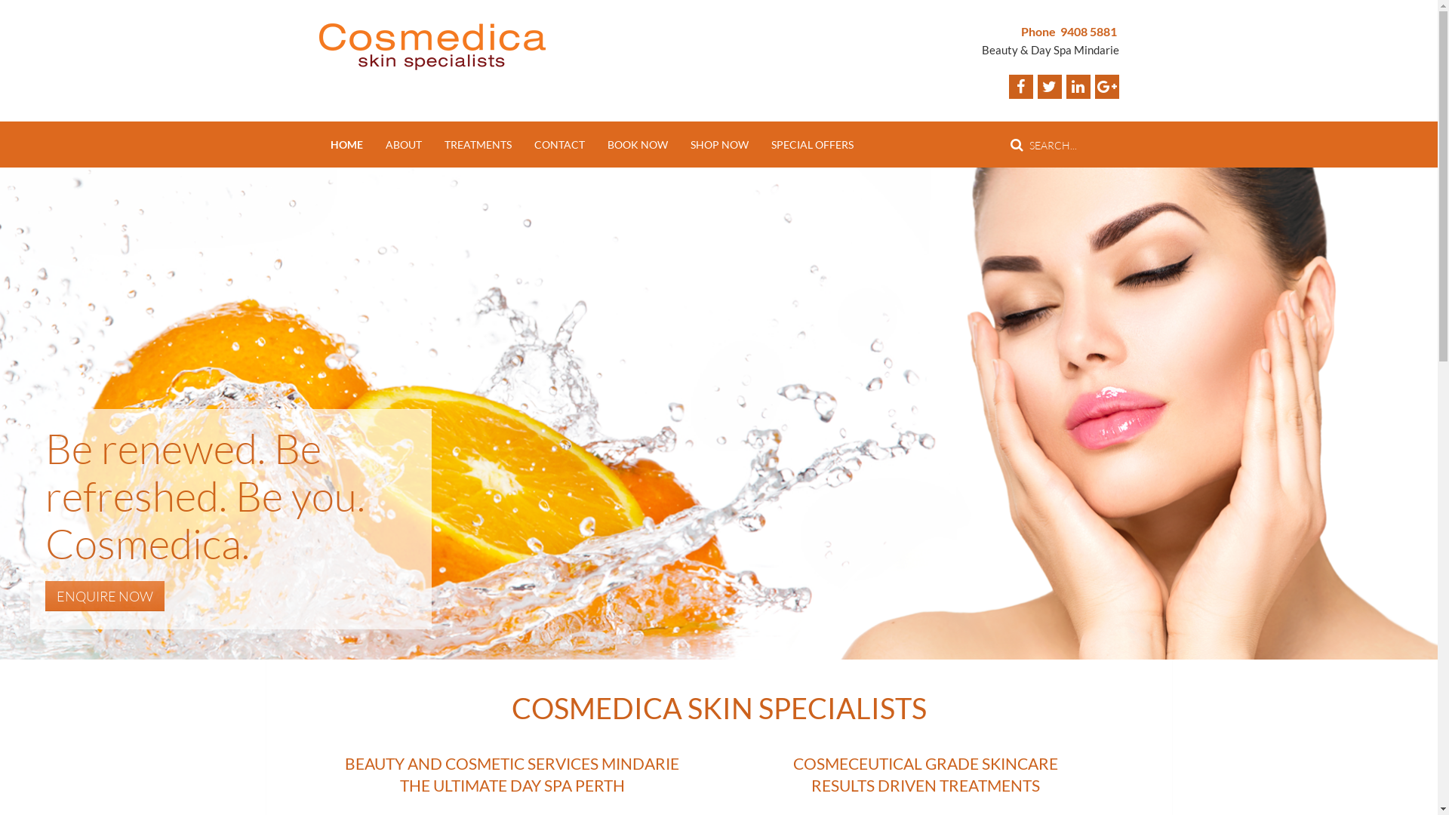 This screenshot has height=815, width=1449. Describe the element at coordinates (105, 596) in the screenshot. I see `ENQUIRE NOW` at that location.